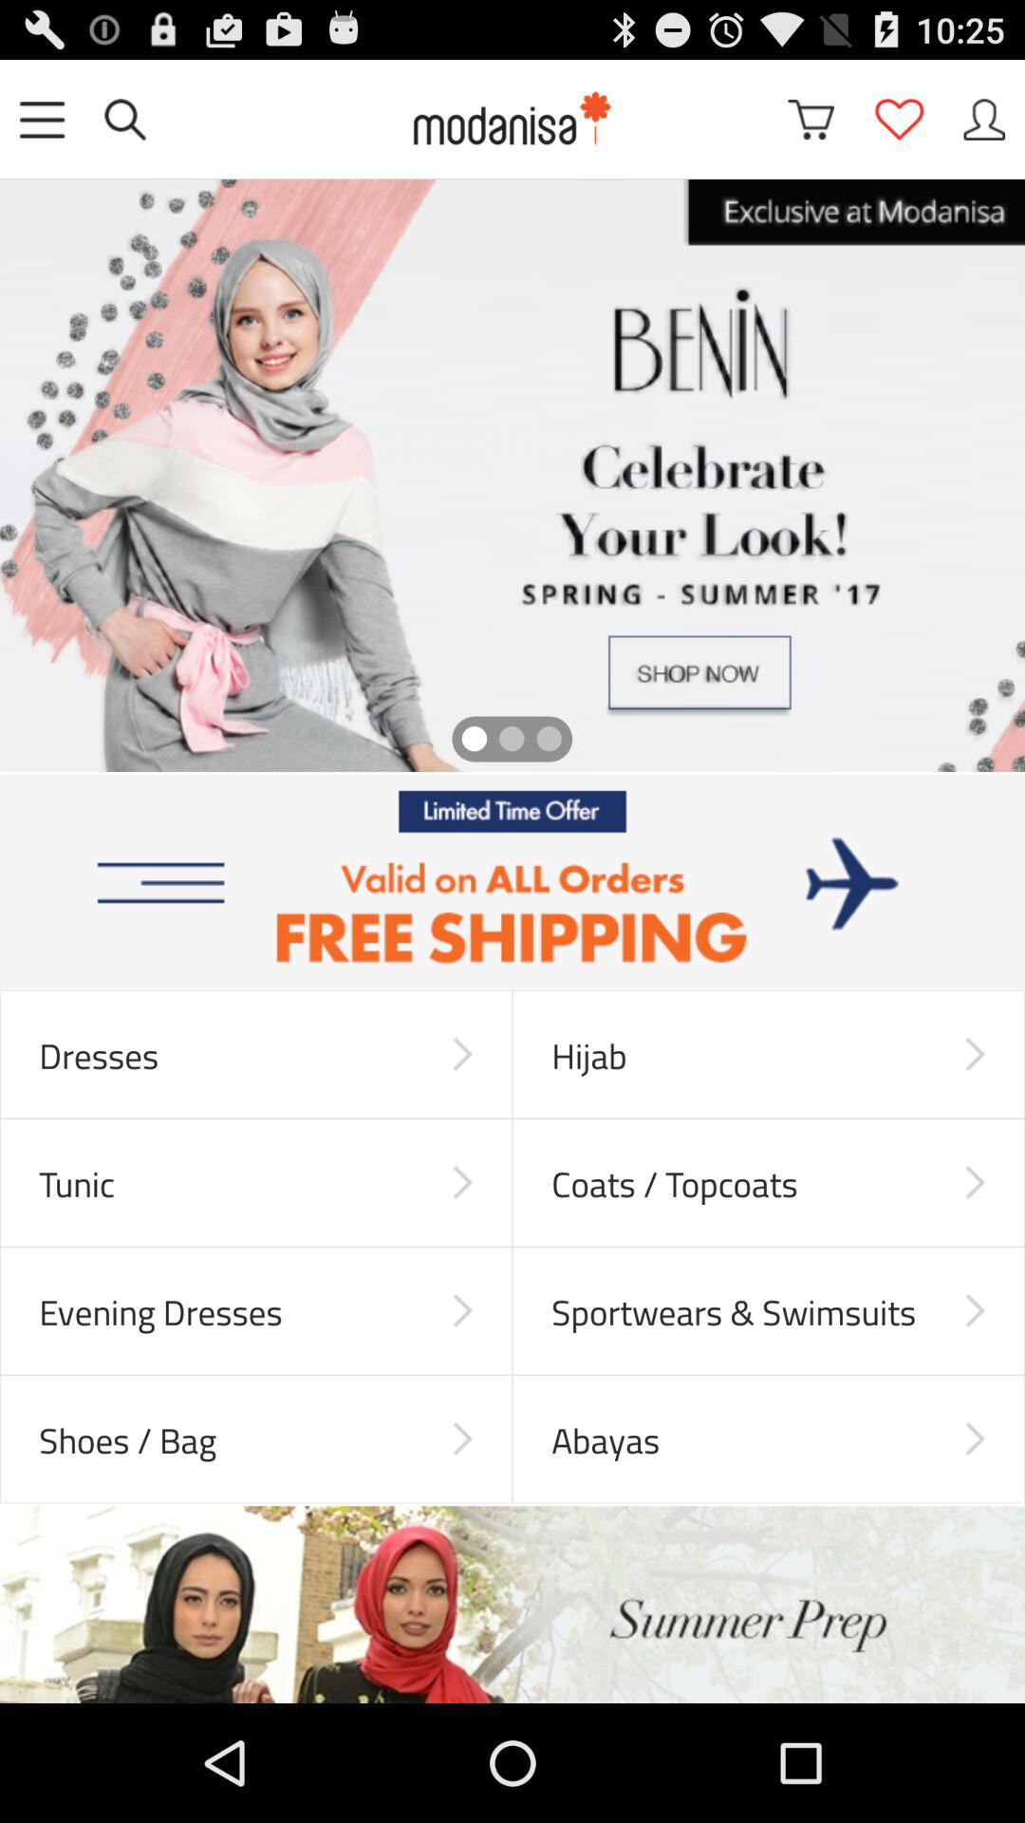 The image size is (1025, 1823). Describe the element at coordinates (899, 120) in the screenshot. I see `save to favorites` at that location.